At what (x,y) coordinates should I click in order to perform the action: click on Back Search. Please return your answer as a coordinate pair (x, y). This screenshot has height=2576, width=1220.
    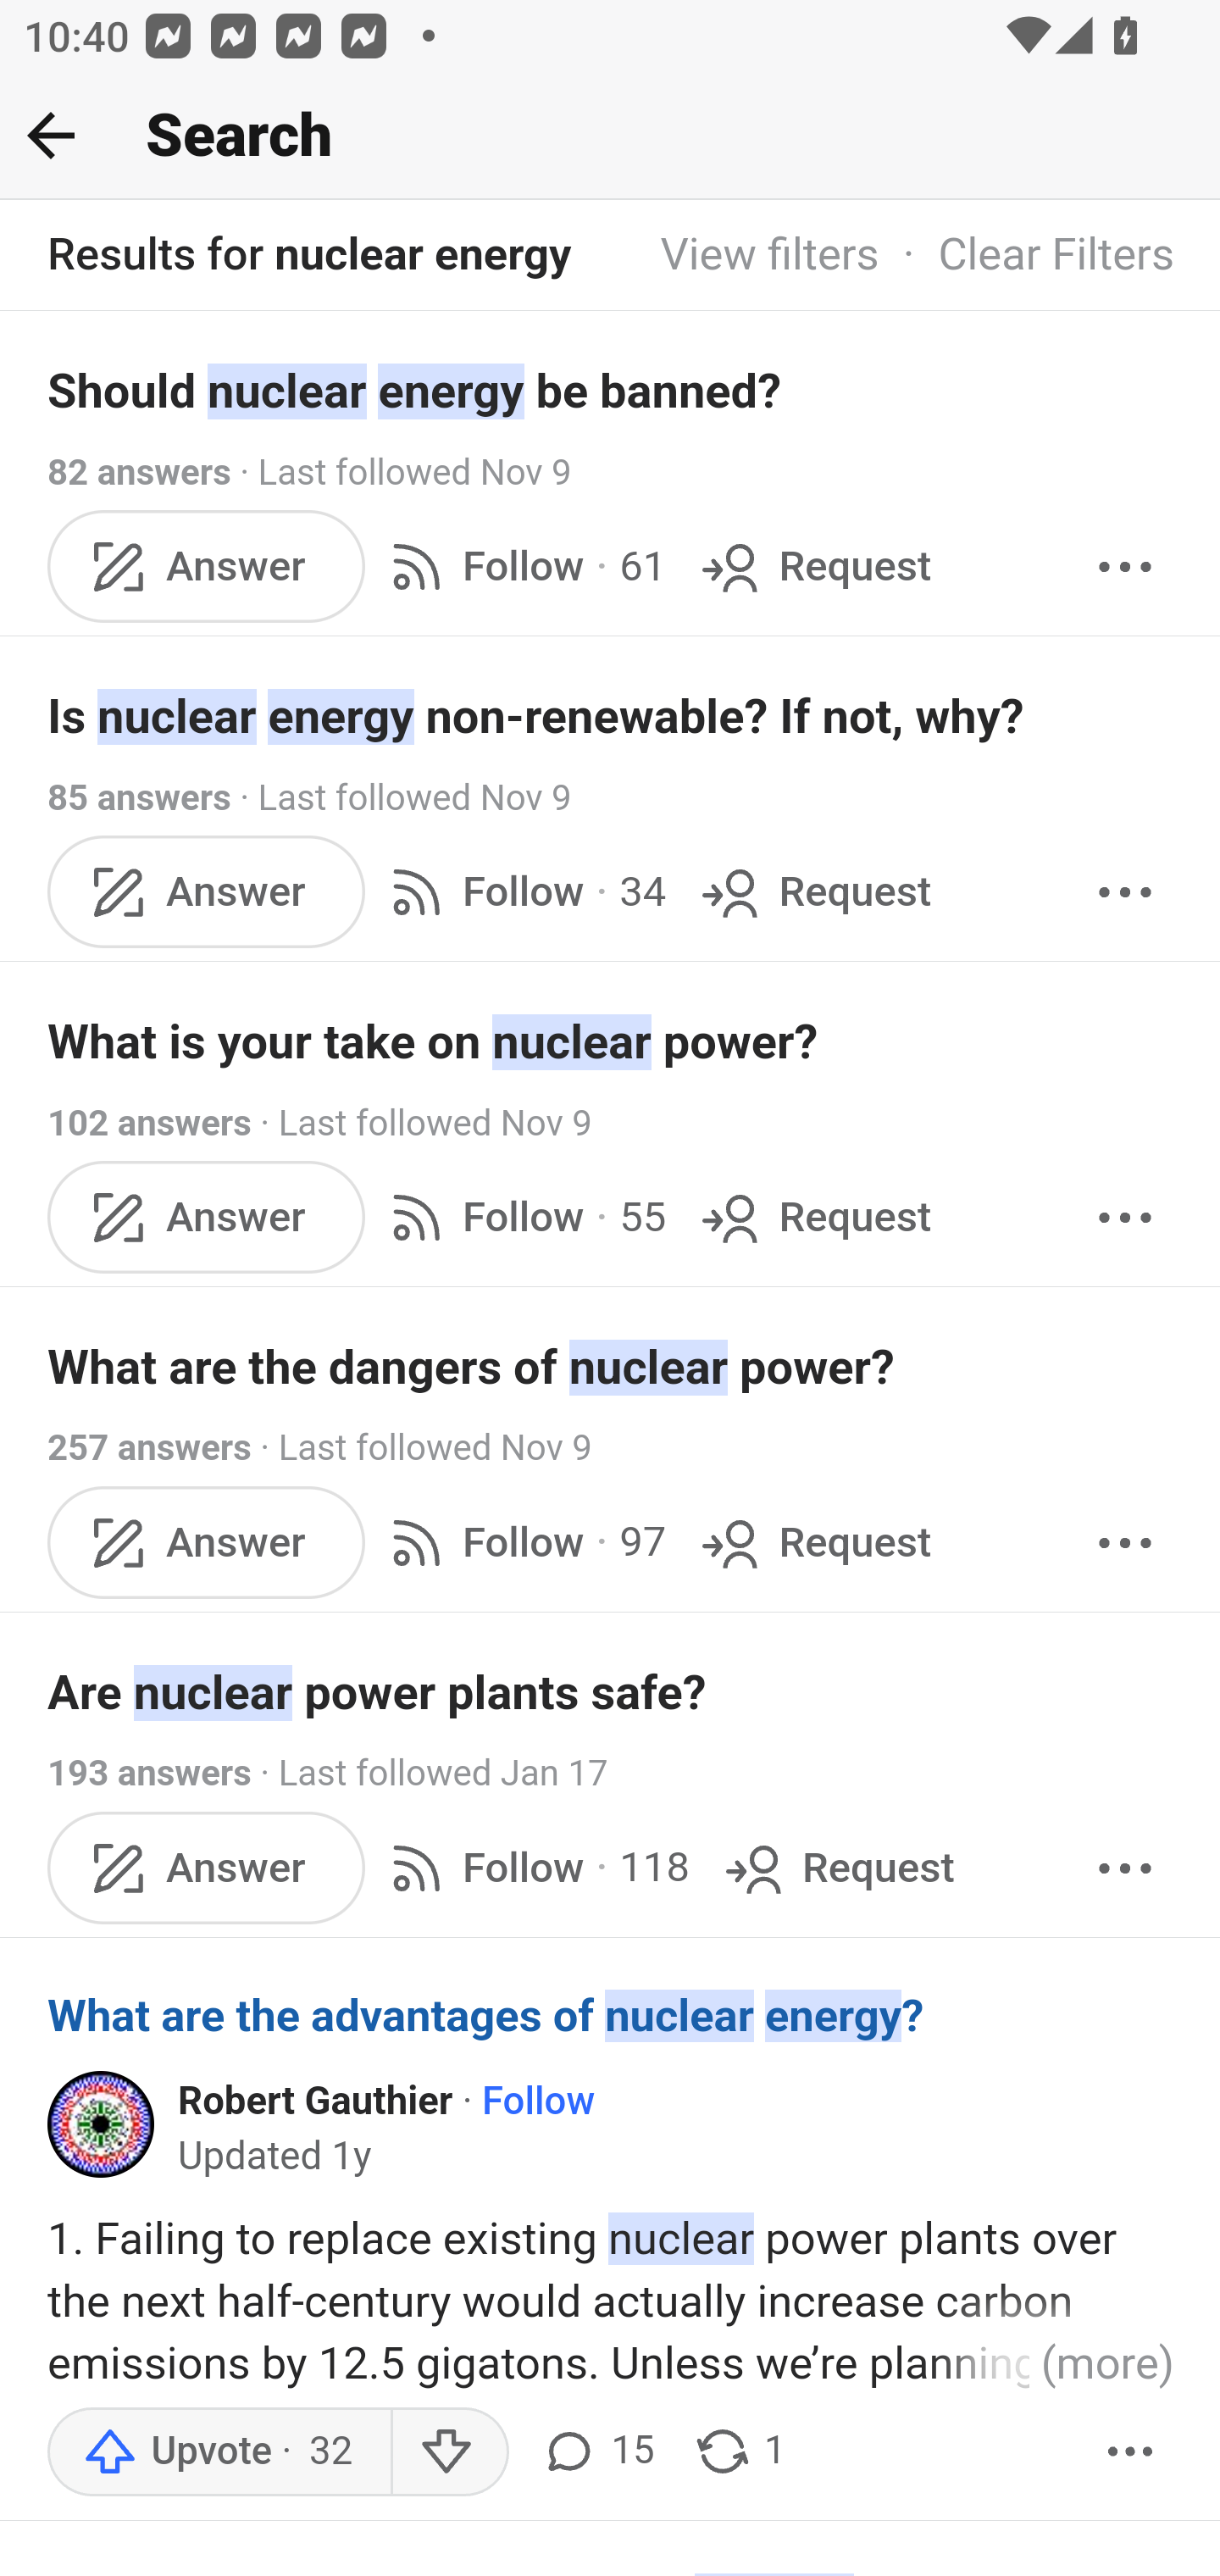
    Looking at the image, I should click on (610, 136).